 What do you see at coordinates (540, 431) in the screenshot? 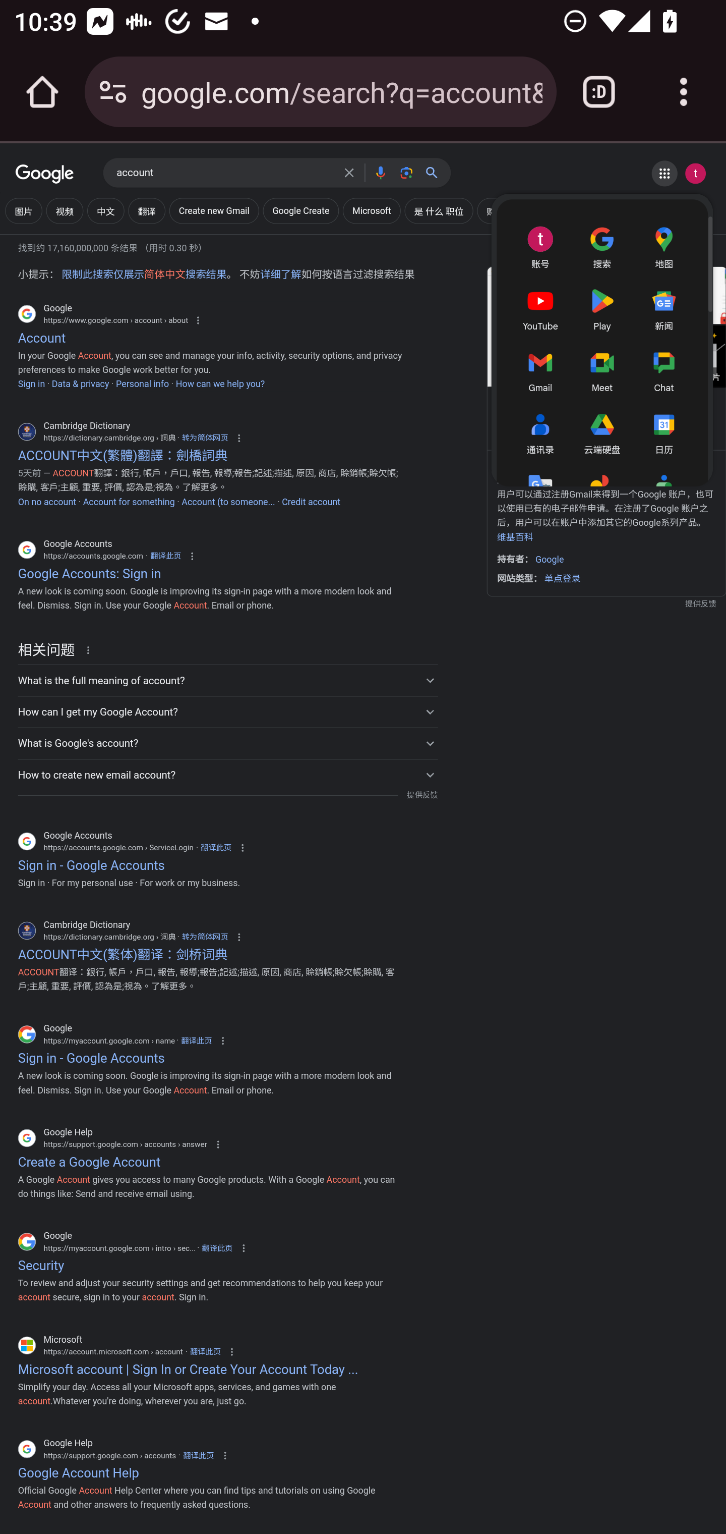
I see `通讯录` at bounding box center [540, 431].